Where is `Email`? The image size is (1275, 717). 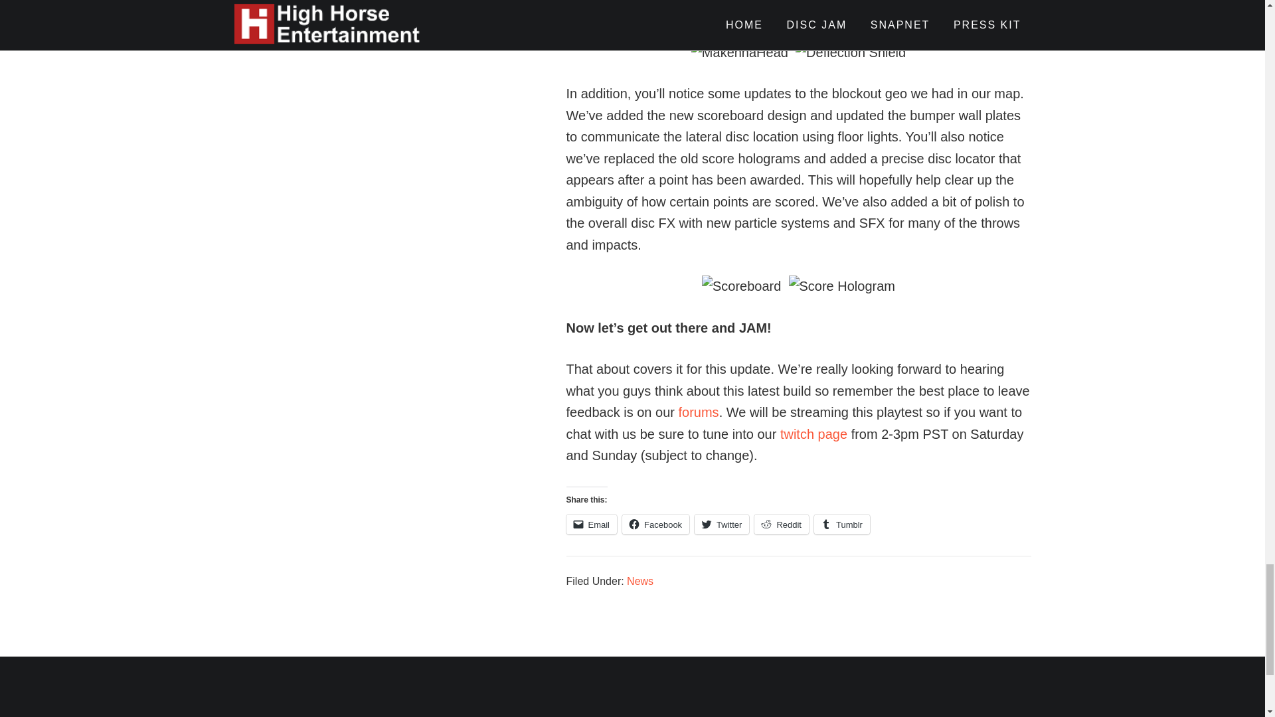
Email is located at coordinates (591, 524).